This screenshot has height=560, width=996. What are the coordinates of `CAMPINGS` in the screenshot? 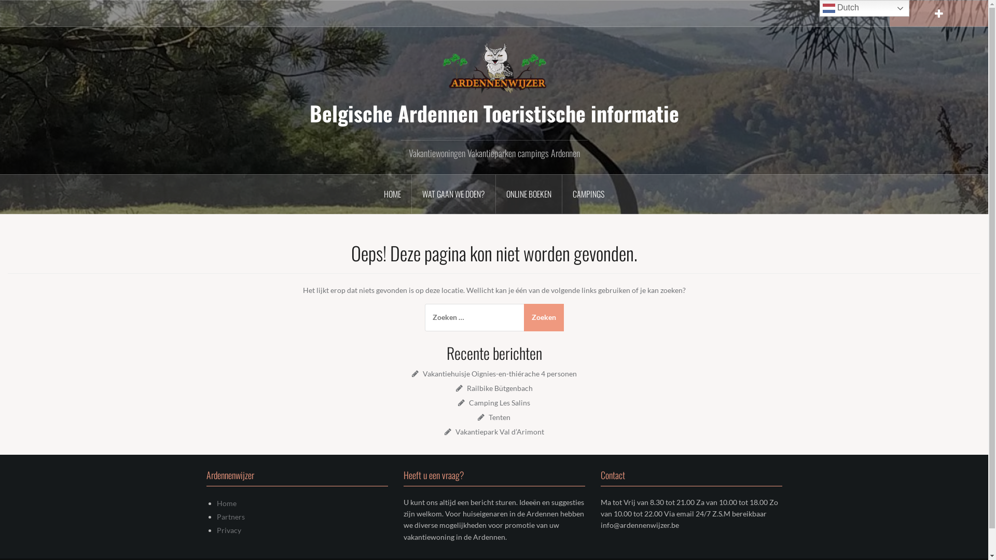 It's located at (588, 194).